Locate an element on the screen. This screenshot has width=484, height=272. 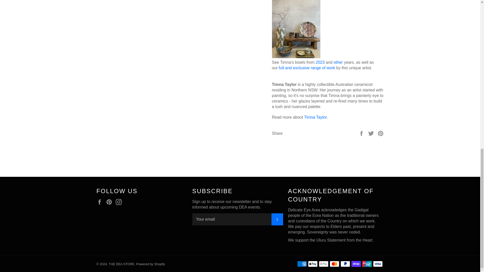
Share on Facebook is located at coordinates (362, 133).